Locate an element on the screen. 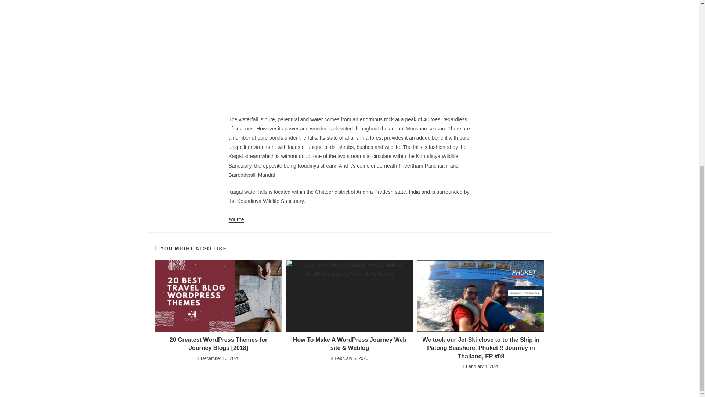 This screenshot has width=705, height=397. Submit is located at coordinates (372, 43).